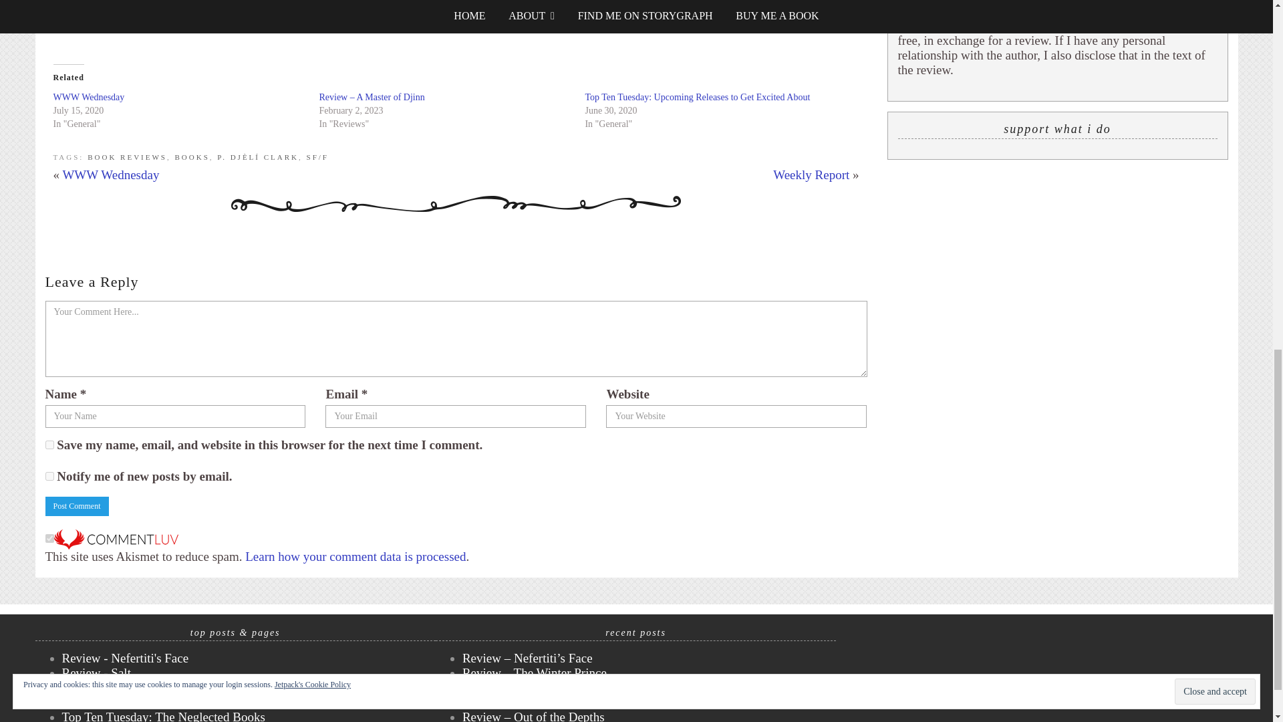  Describe the element at coordinates (110, 174) in the screenshot. I see `WWW Wednesday` at that location.